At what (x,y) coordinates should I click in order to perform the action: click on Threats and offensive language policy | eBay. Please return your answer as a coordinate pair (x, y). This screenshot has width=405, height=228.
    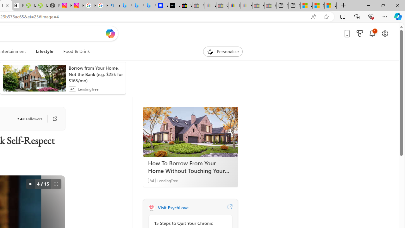
    Looking at the image, I should click on (234, 6).